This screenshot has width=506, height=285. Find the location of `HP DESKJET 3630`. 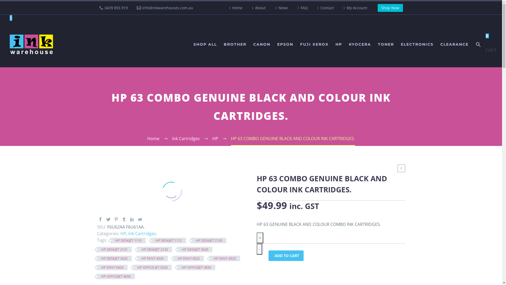

HP DESKJET 3630 is located at coordinates (195, 250).